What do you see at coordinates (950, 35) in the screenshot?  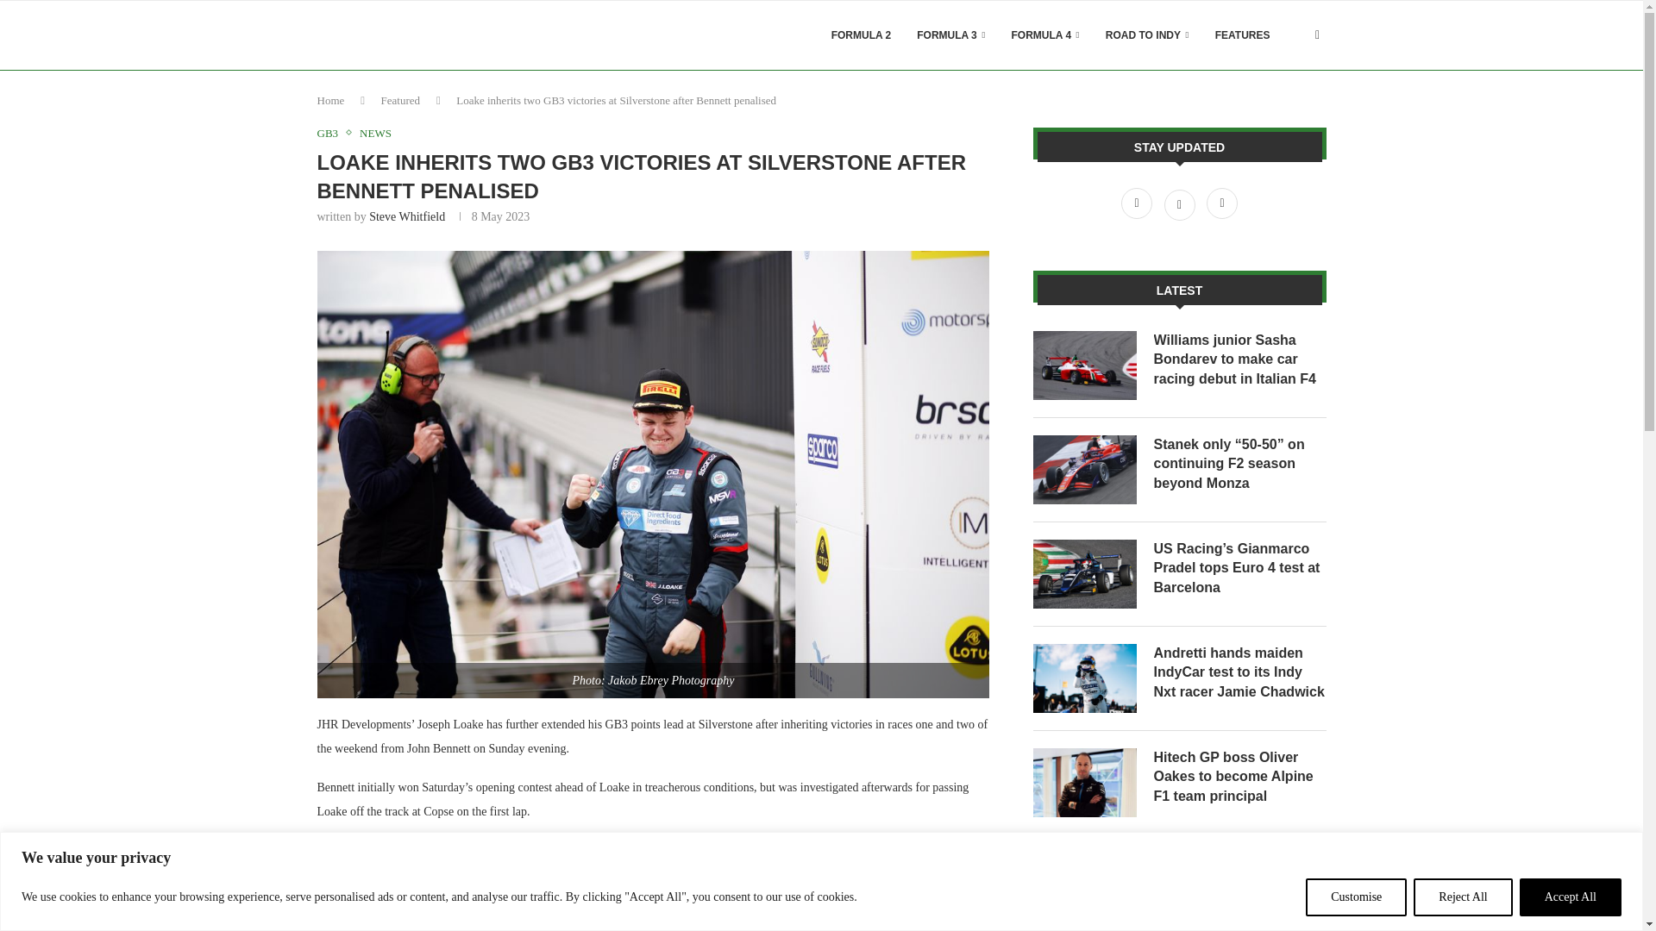 I see `FORMULA 3` at bounding box center [950, 35].